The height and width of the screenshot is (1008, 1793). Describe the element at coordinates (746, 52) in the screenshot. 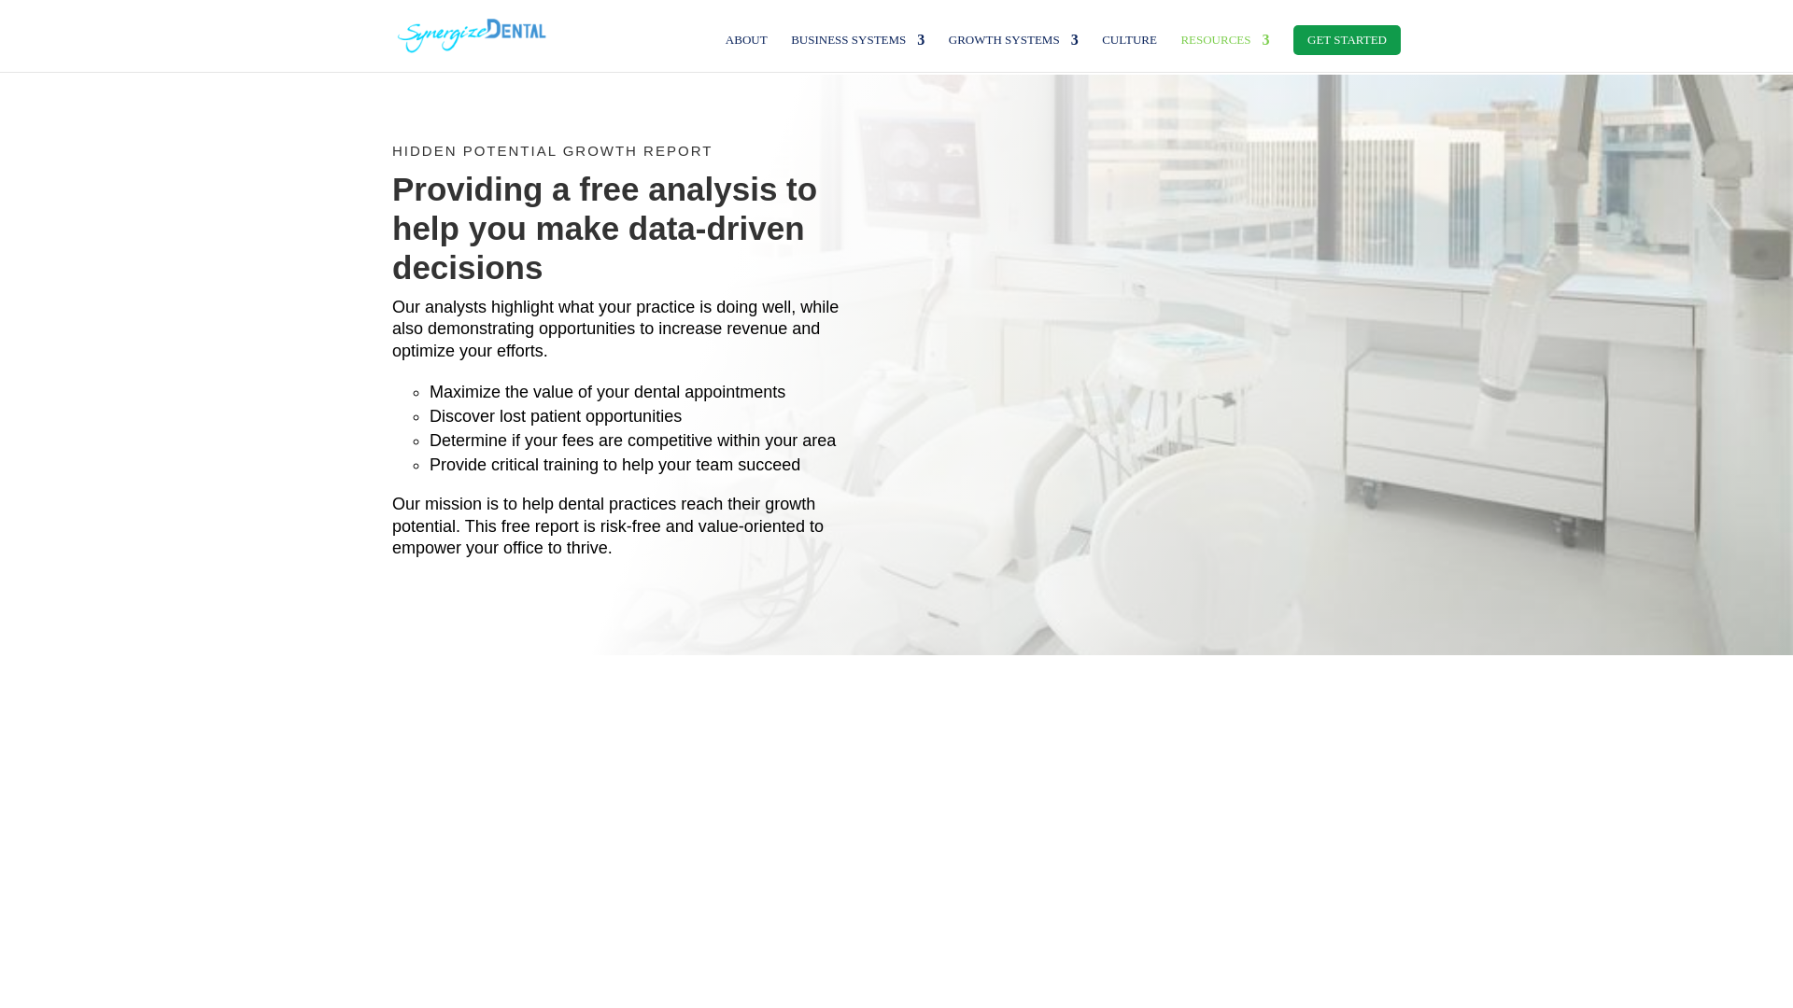

I see `ABOUT` at that location.